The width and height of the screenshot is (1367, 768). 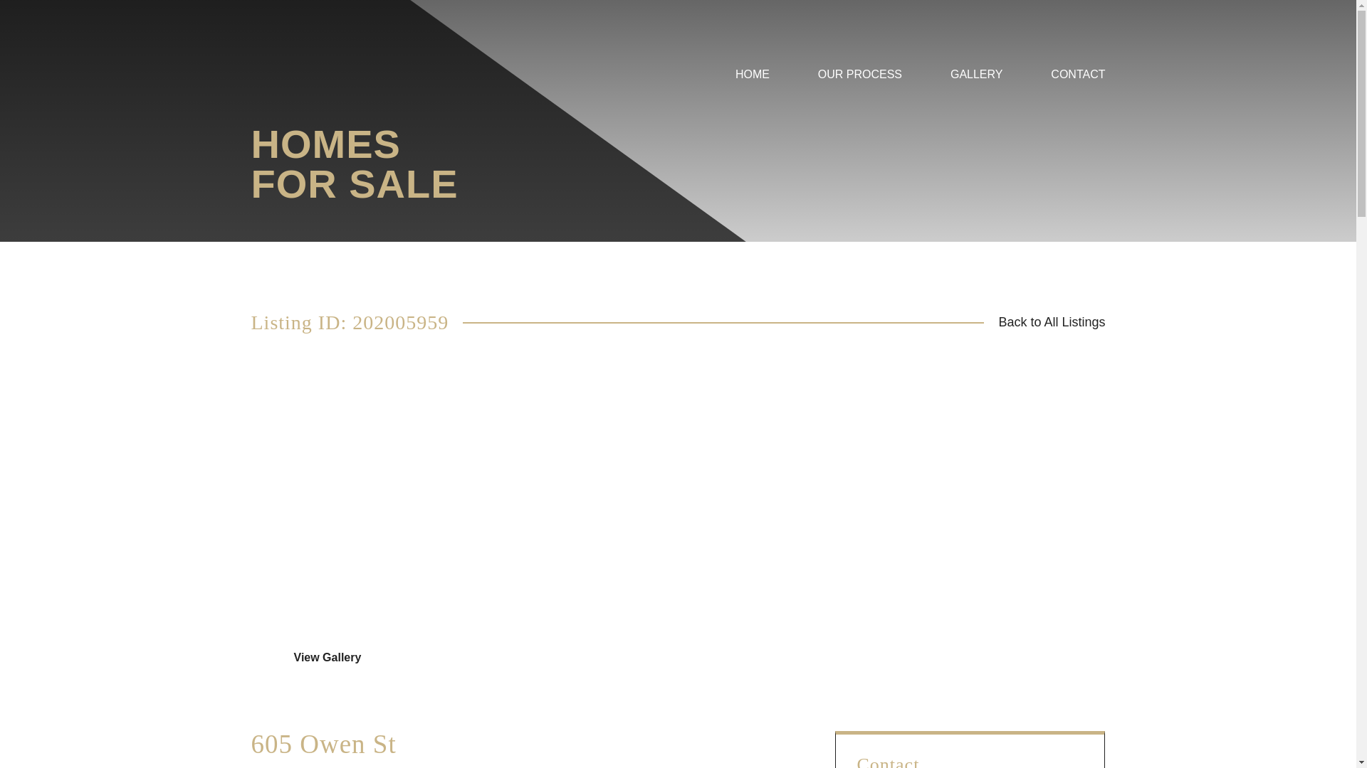 What do you see at coordinates (1051, 321) in the screenshot?
I see `Back to All Listings` at bounding box center [1051, 321].